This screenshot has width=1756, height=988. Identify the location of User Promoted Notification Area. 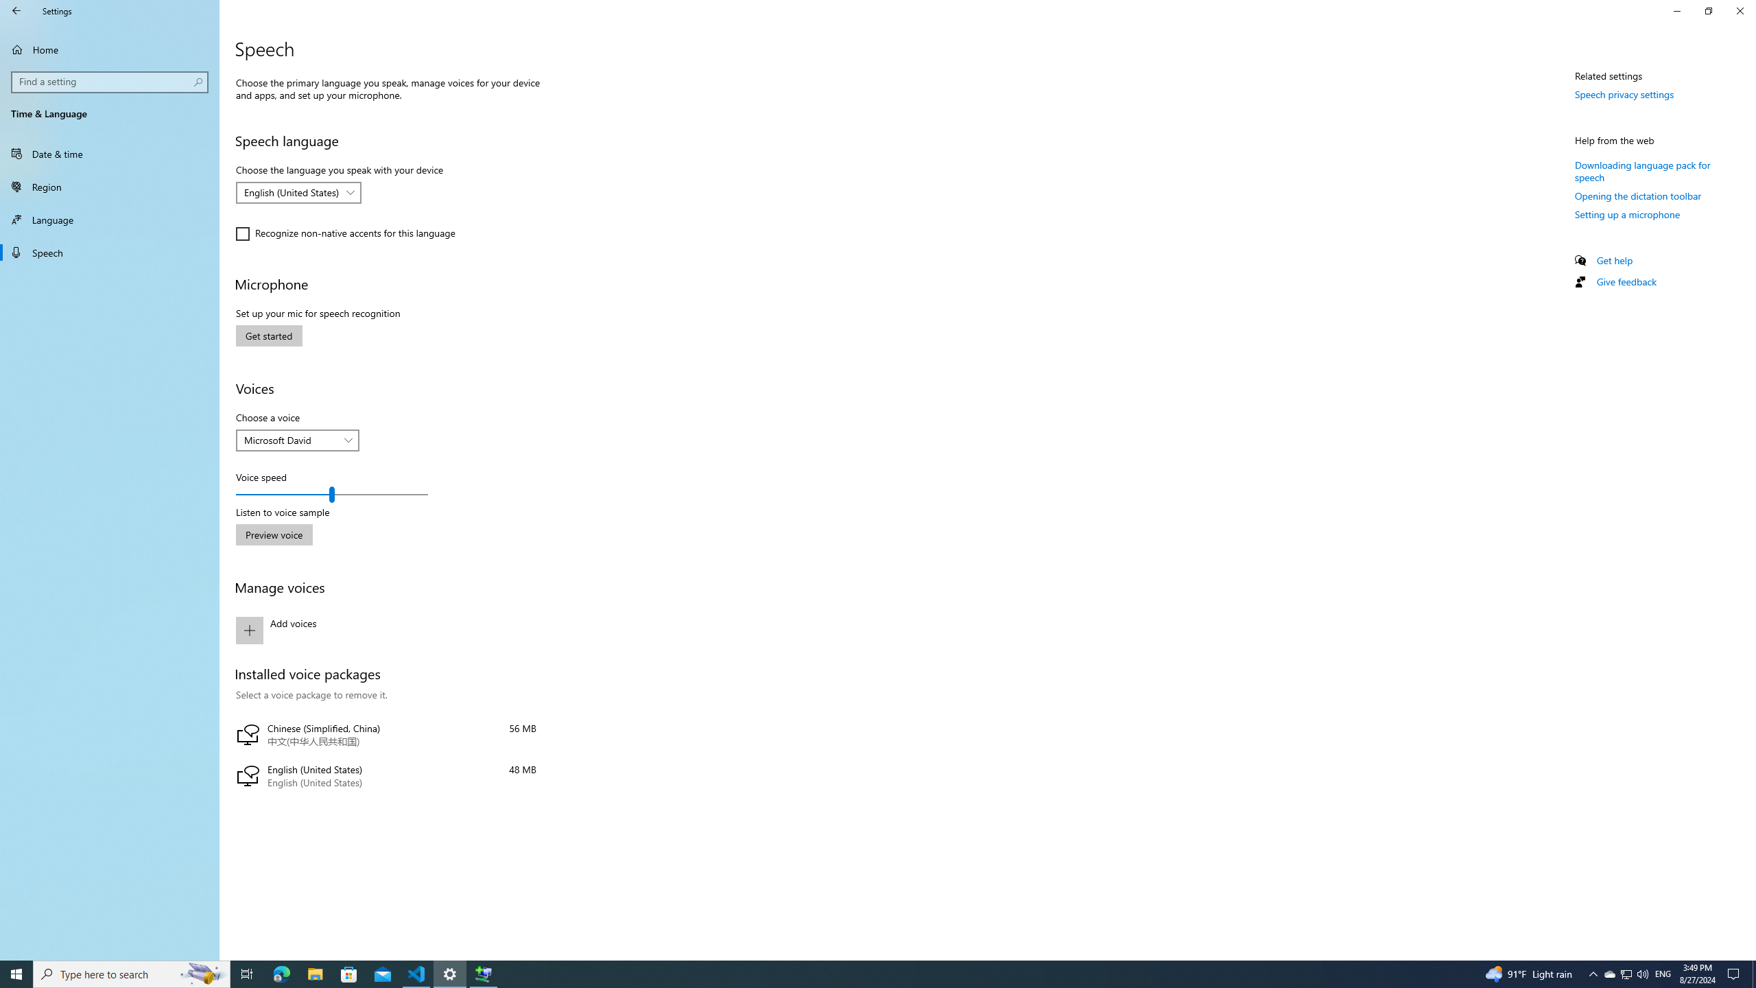
(1626, 974).